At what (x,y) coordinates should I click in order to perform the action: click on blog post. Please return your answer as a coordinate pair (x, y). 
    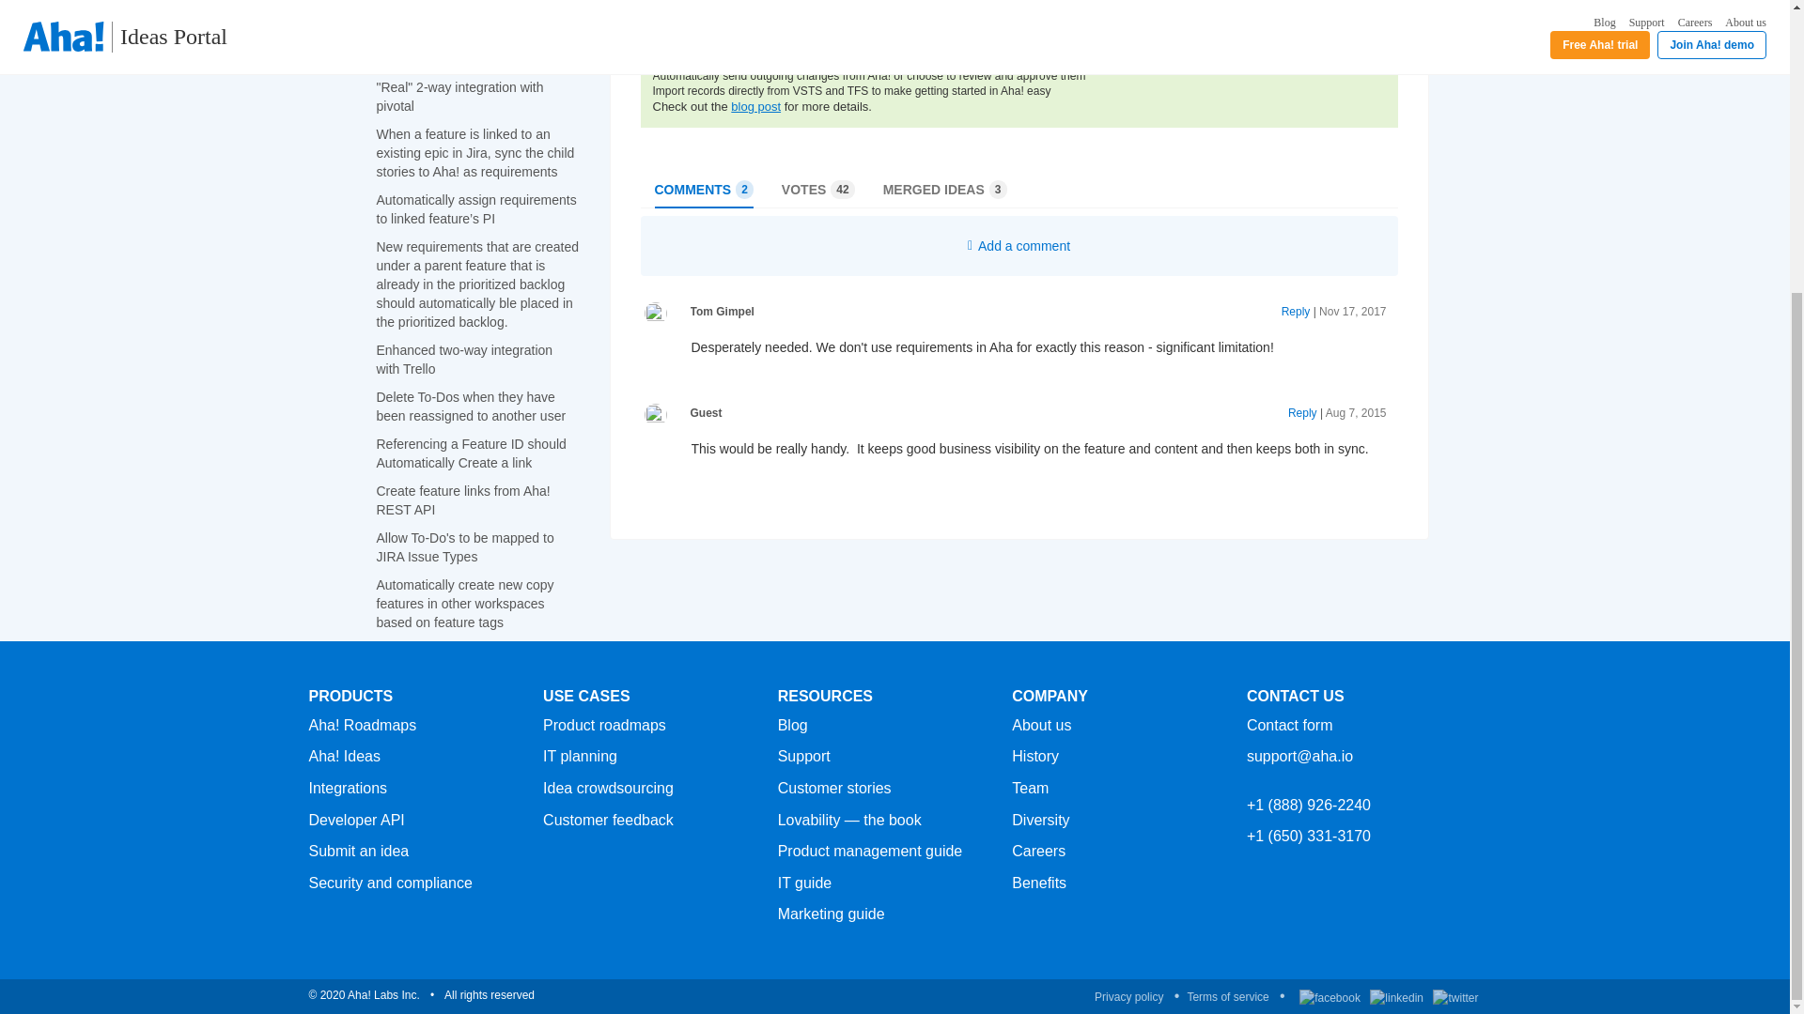
    Looking at the image, I should click on (755, 105).